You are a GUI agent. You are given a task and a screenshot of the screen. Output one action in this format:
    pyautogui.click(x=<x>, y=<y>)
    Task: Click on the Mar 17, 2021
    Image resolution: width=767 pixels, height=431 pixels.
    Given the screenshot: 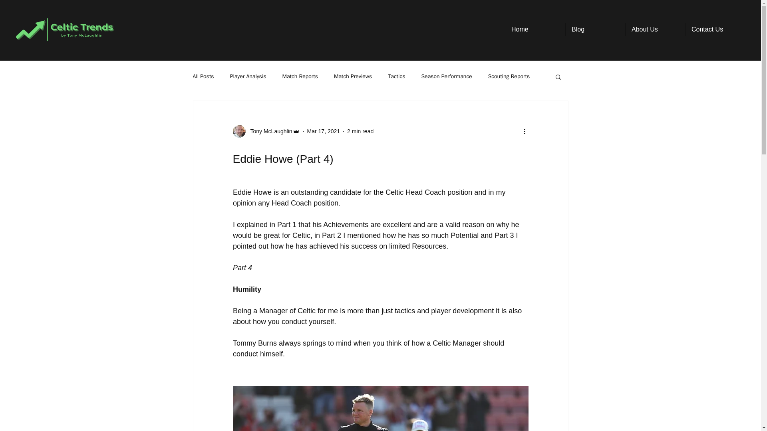 What is the action you would take?
    pyautogui.click(x=324, y=130)
    